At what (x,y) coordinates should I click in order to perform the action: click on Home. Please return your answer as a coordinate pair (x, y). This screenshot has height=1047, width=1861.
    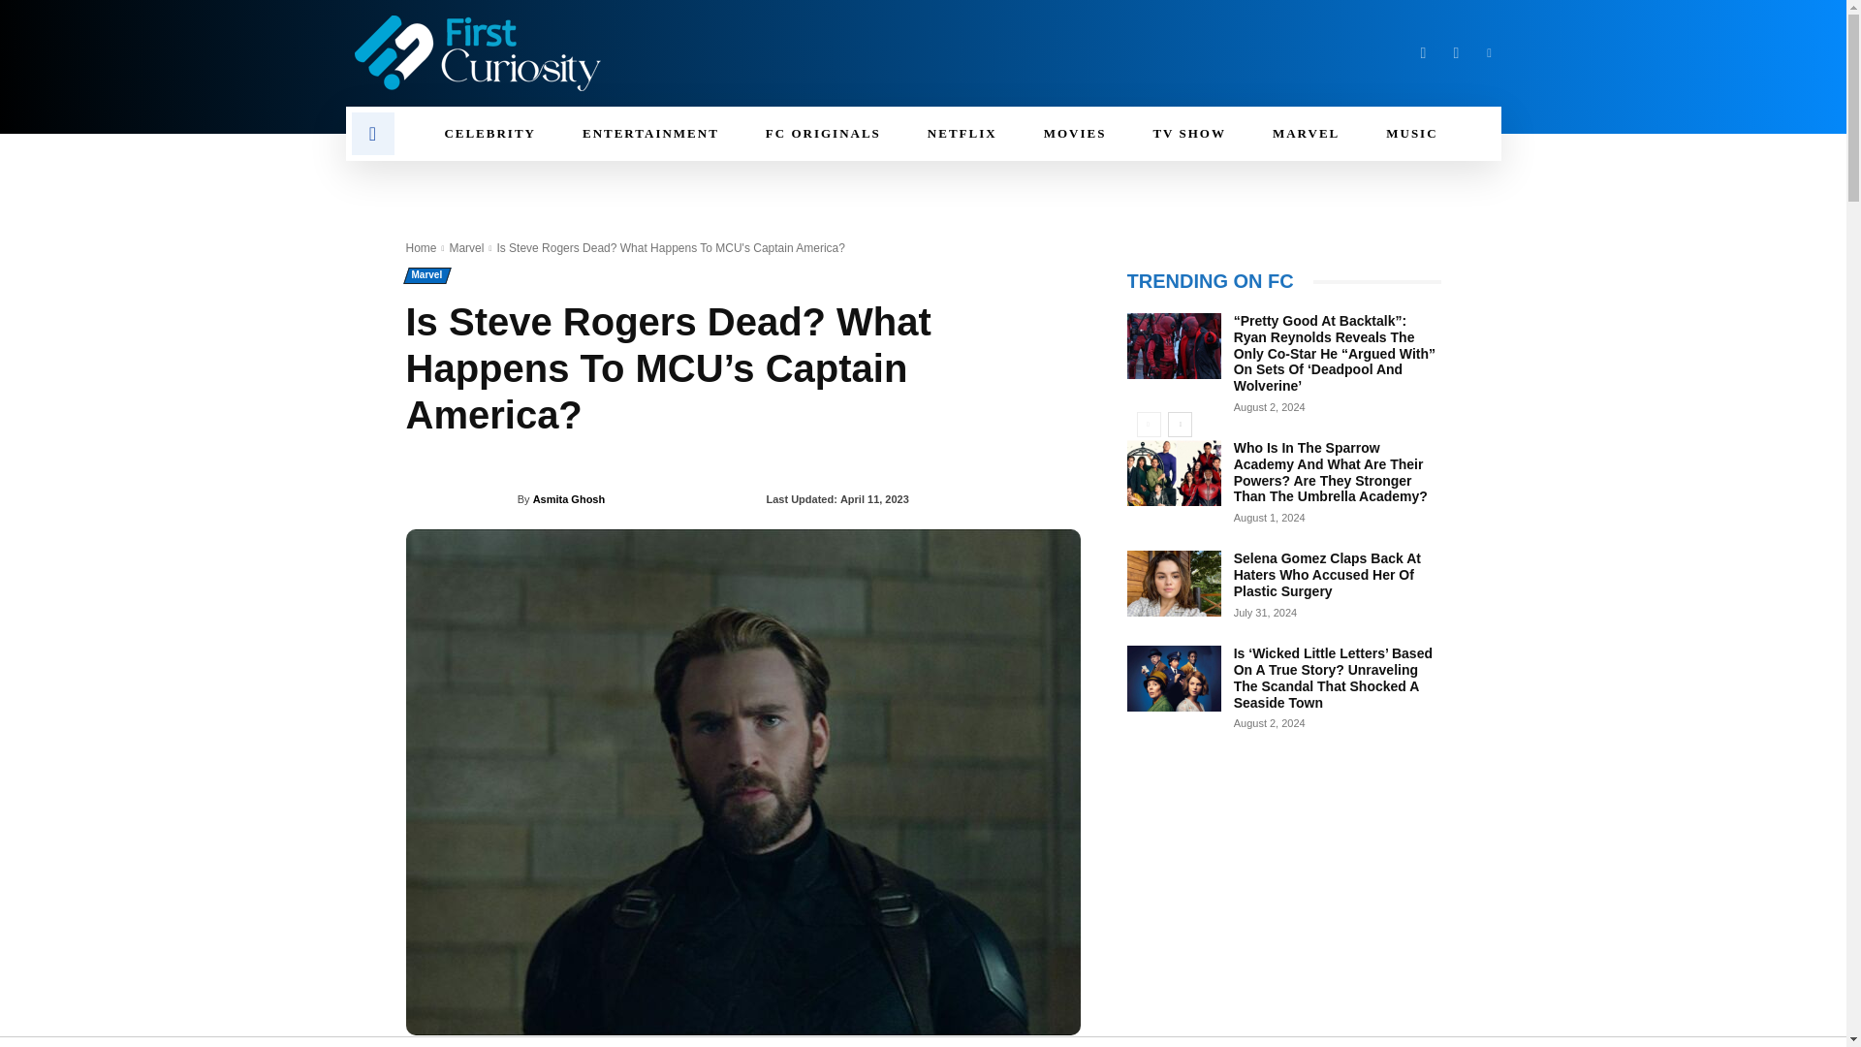
    Looking at the image, I should click on (421, 248).